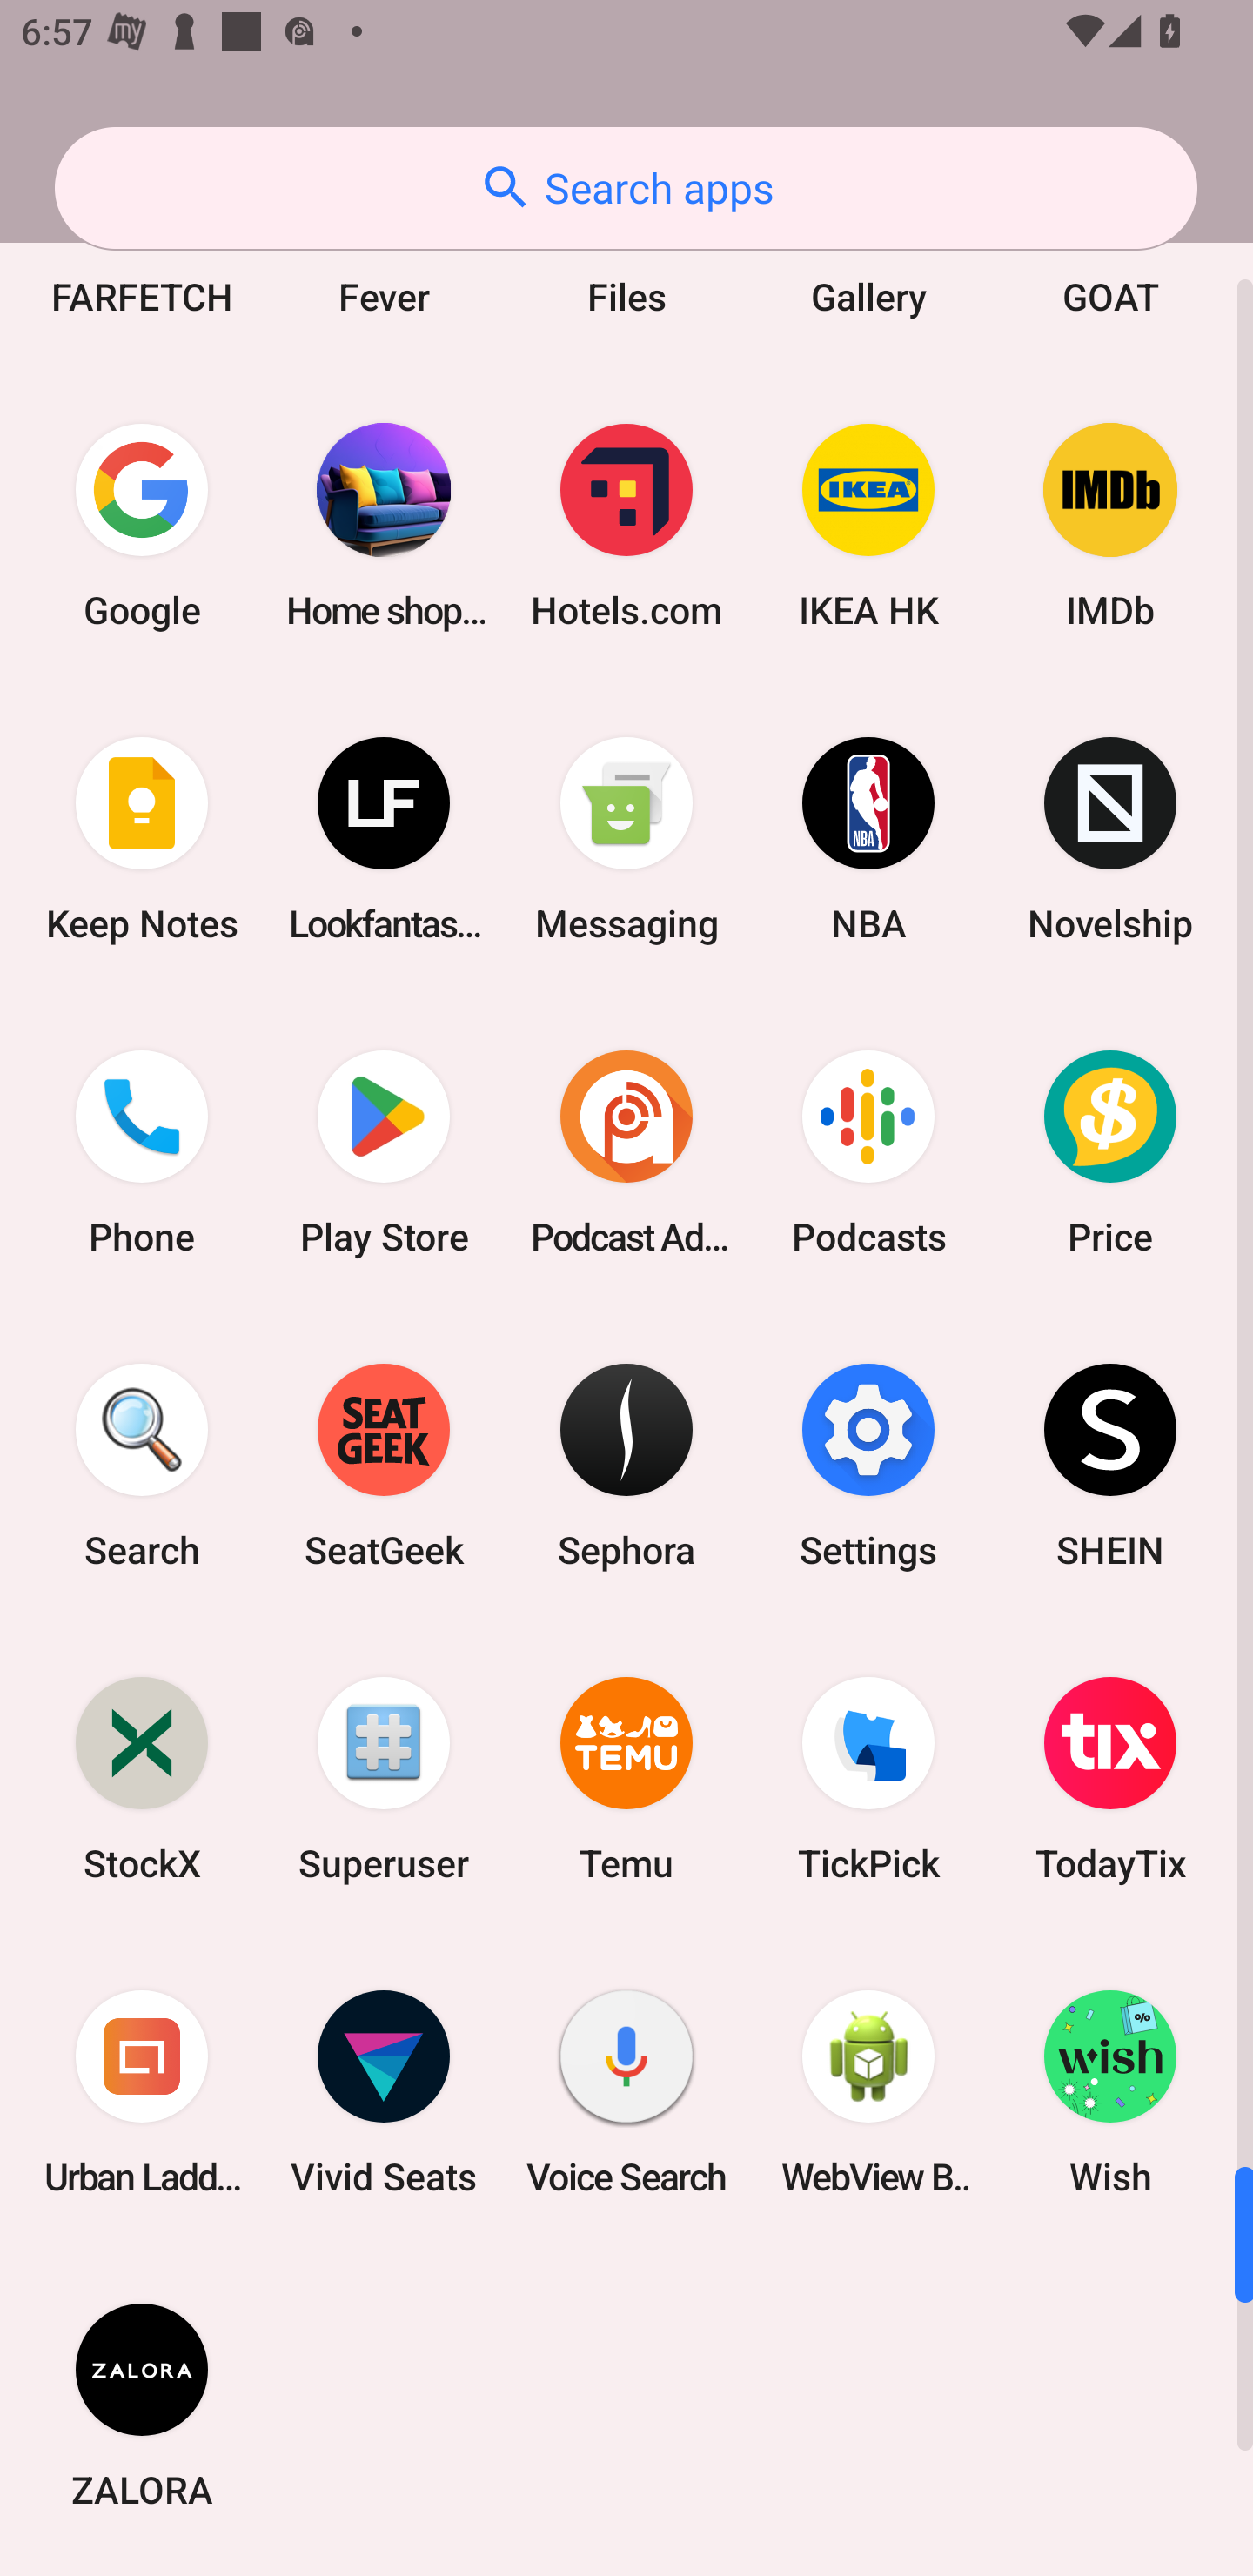  What do you see at coordinates (384, 838) in the screenshot?
I see `Lookfantastic` at bounding box center [384, 838].